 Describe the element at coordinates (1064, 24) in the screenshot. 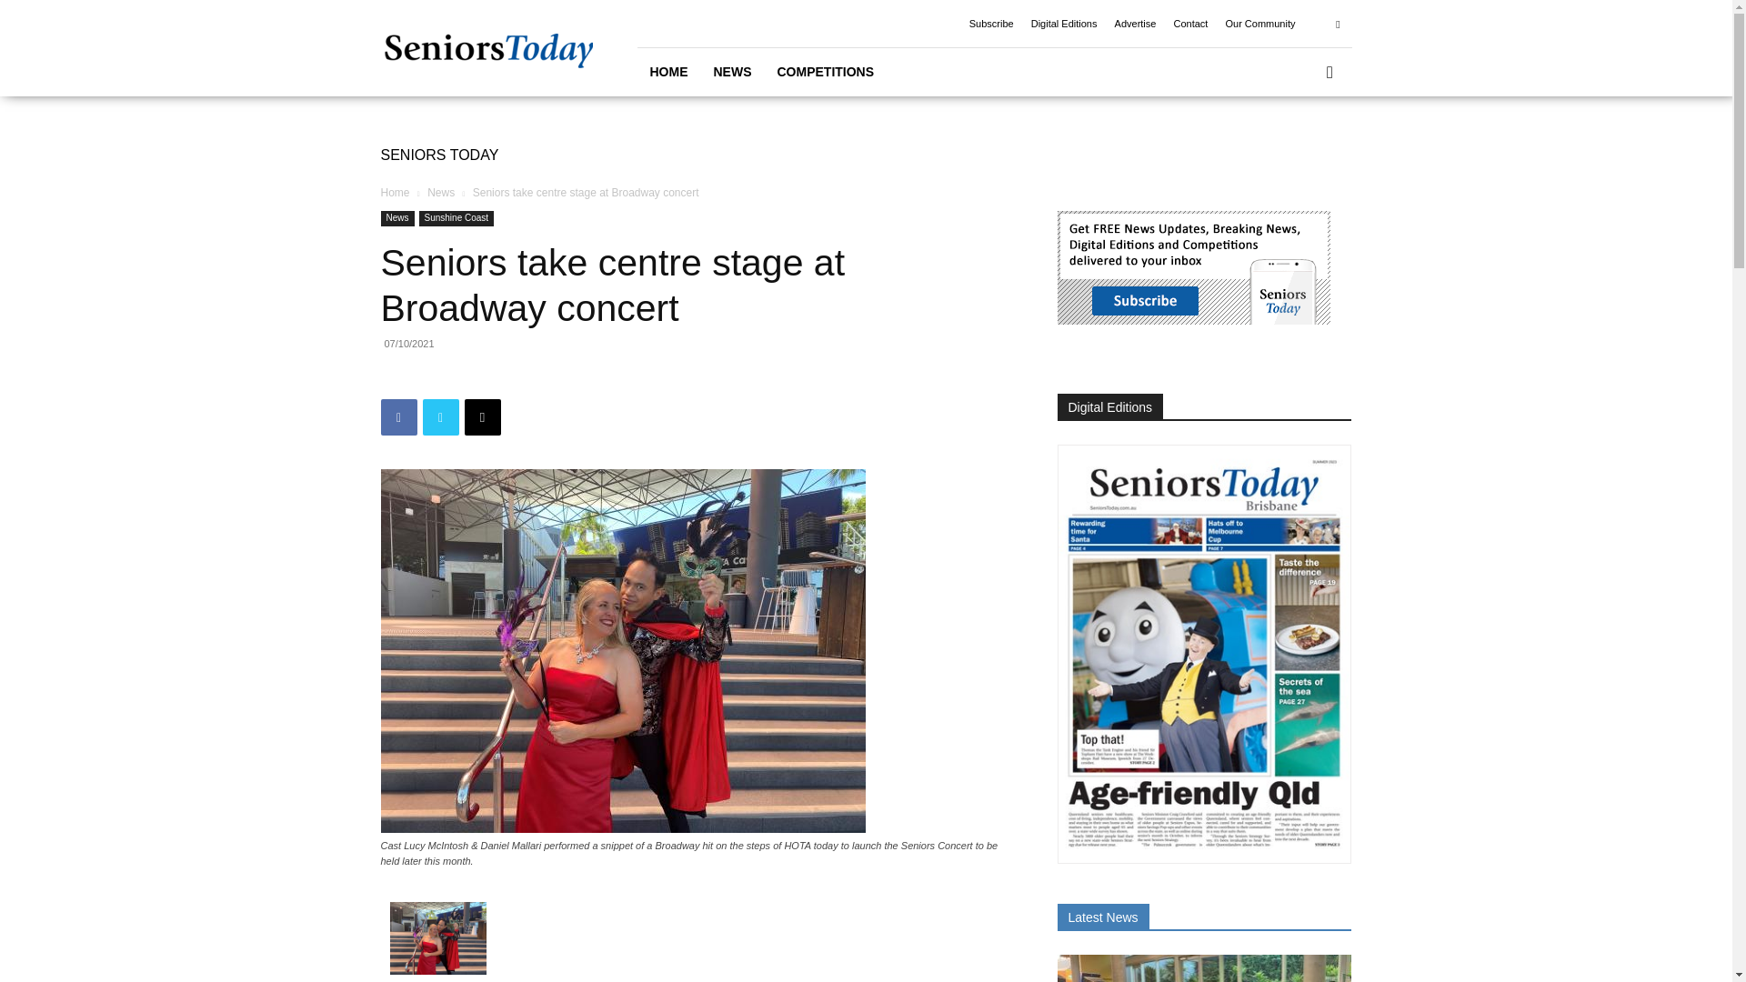

I see `Digital Editions` at that location.